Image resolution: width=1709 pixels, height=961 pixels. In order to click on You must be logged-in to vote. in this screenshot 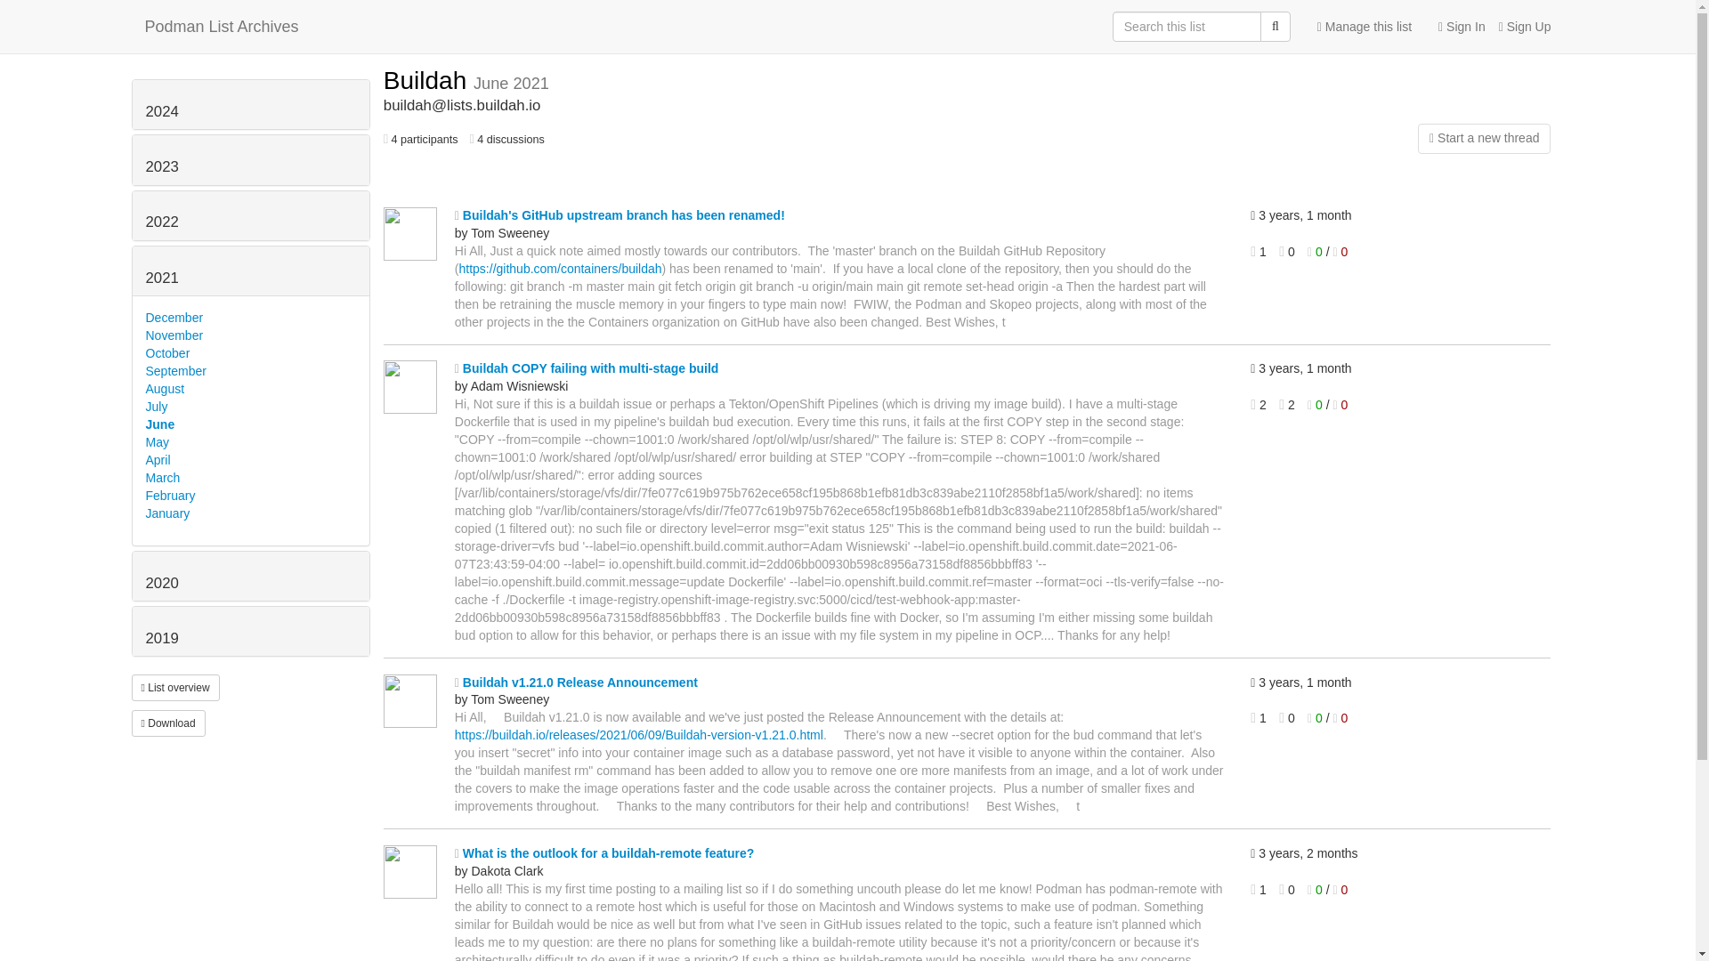, I will do `click(1340, 405)`.